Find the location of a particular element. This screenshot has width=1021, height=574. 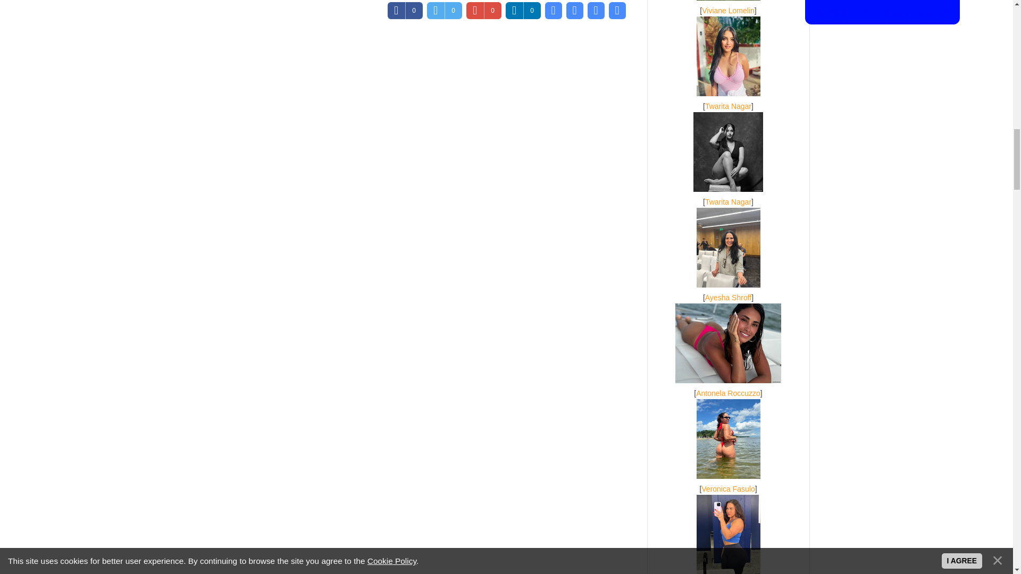

Antonela Roccuzzo Messi in bikini is located at coordinates (727, 343).